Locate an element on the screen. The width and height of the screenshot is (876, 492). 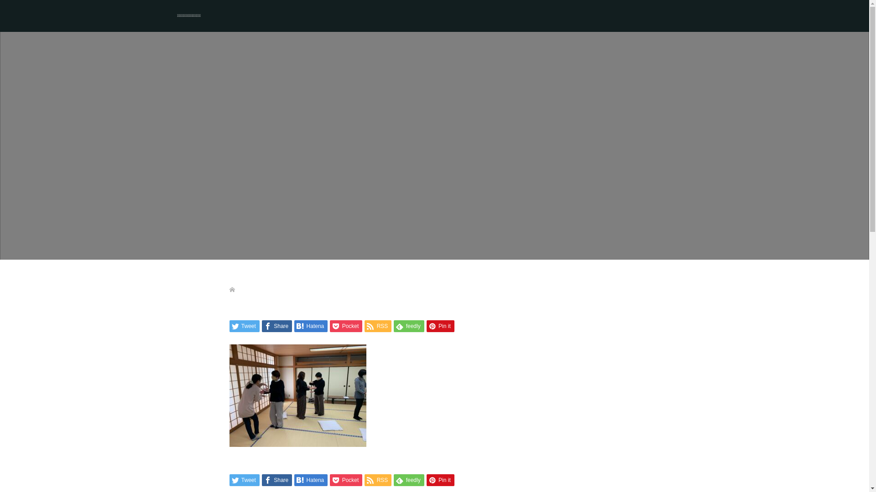
Share is located at coordinates (277, 326).